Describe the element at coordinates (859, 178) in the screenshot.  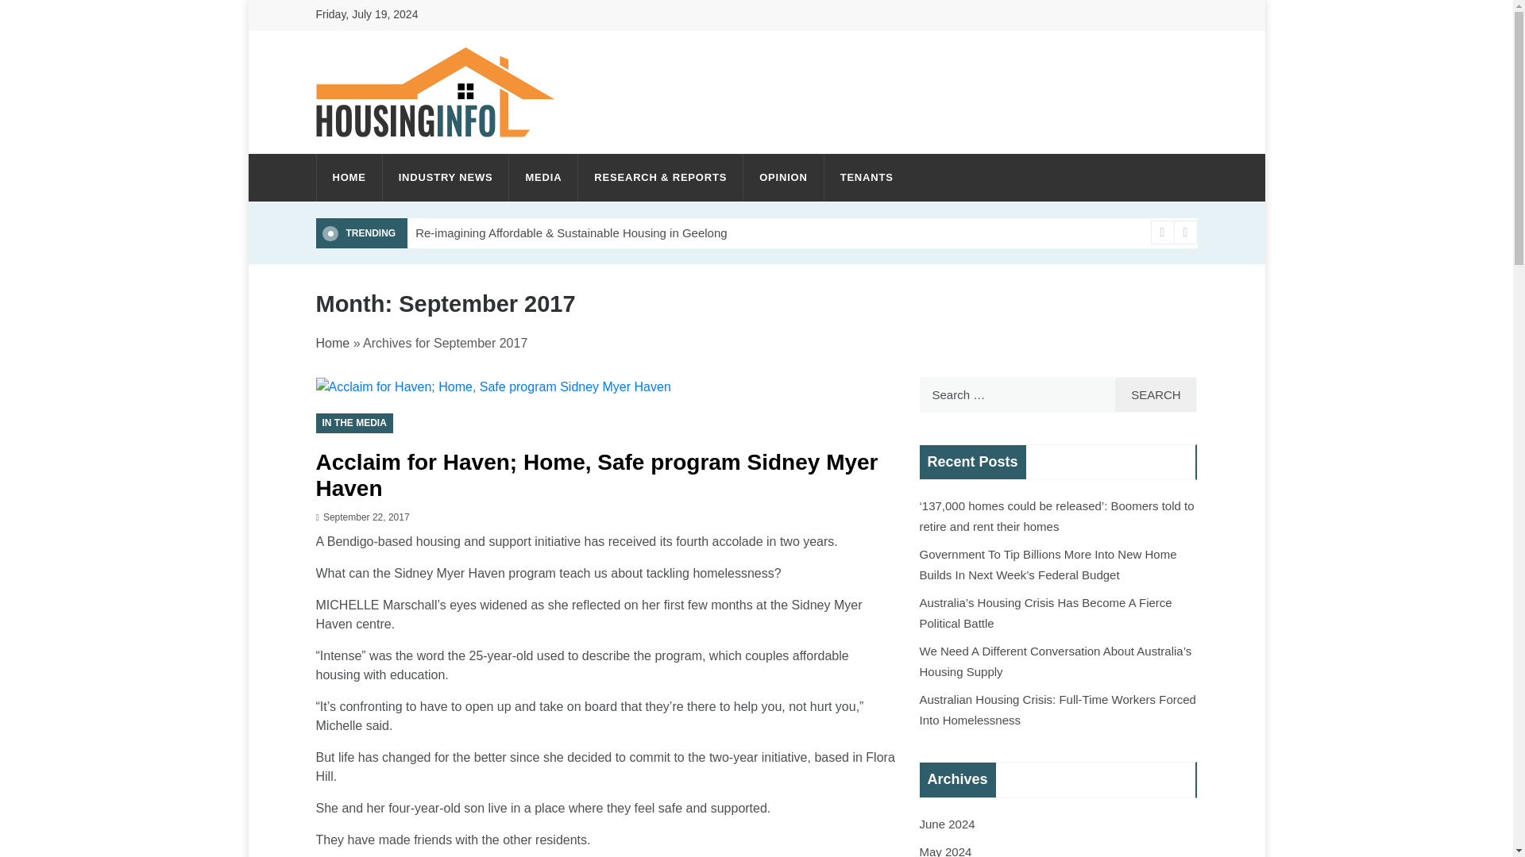
I see `TENANTS` at that location.